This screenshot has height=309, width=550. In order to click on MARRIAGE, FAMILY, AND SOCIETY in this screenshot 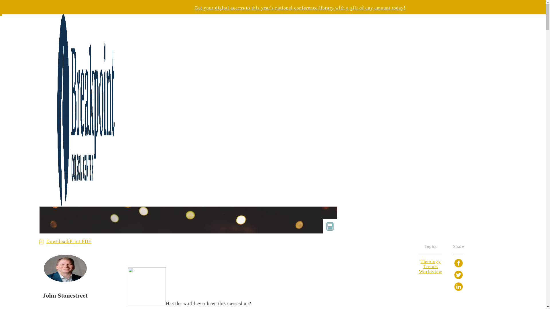, I will do `click(387, 57)`.